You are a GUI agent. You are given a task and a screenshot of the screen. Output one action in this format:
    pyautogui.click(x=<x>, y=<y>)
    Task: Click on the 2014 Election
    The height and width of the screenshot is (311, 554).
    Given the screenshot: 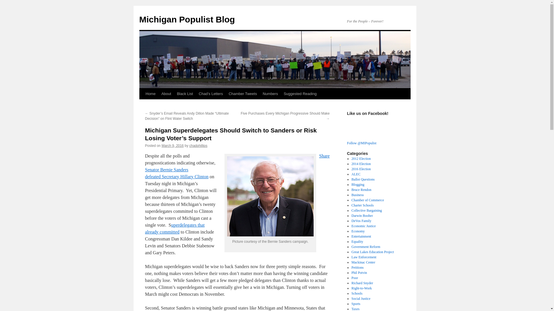 What is the action you would take?
    pyautogui.click(x=361, y=164)
    